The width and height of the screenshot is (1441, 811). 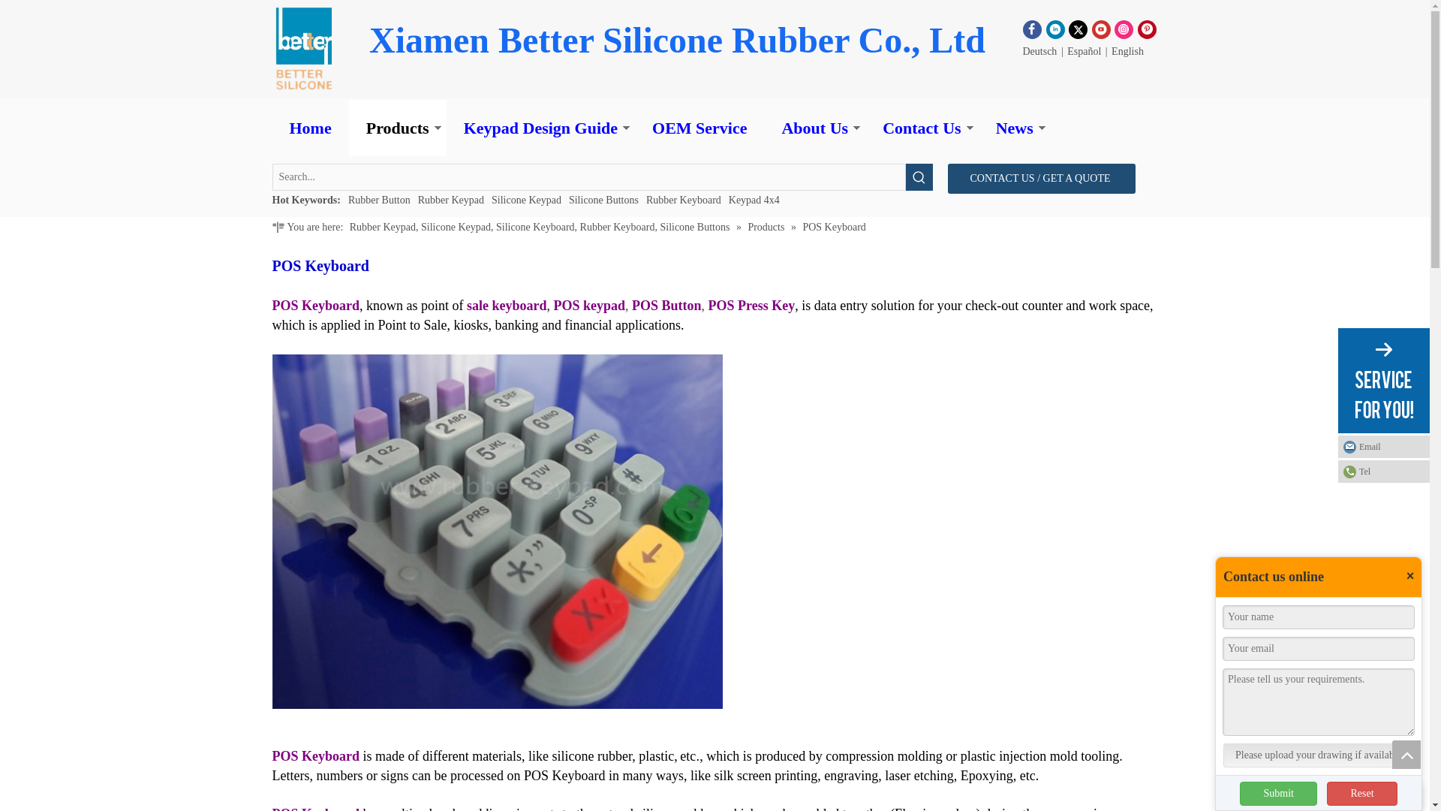 I want to click on About Us, so click(x=814, y=128).